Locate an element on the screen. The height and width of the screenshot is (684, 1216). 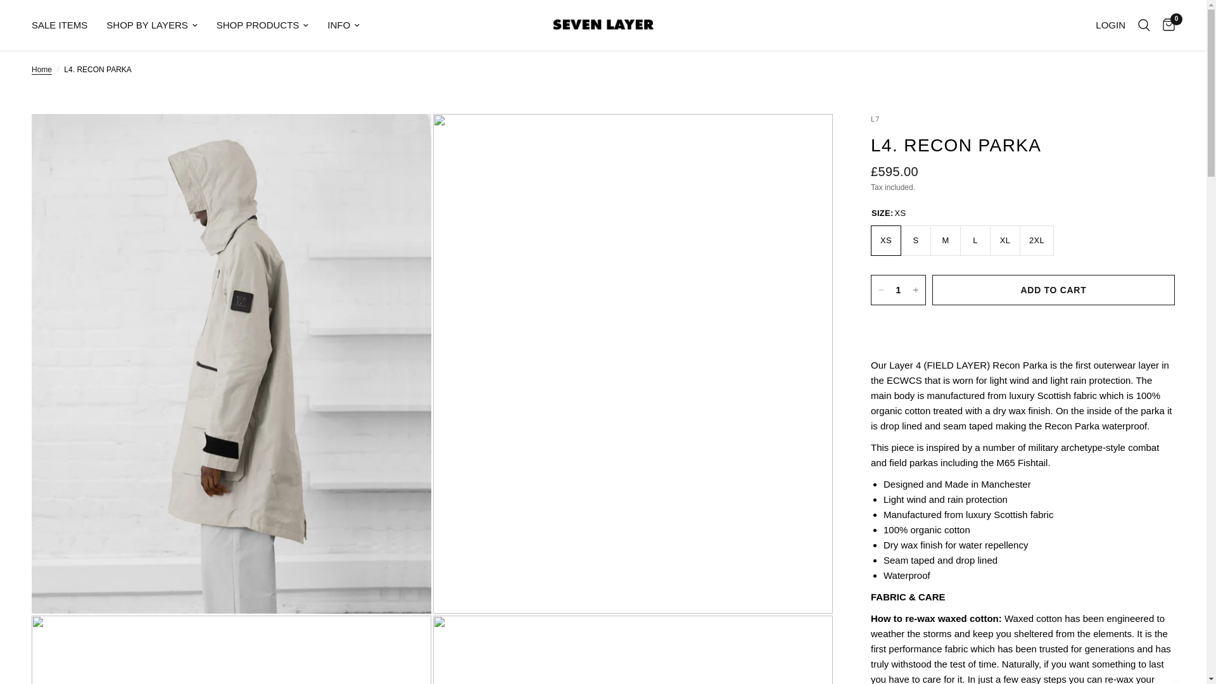
1 is located at coordinates (898, 290).